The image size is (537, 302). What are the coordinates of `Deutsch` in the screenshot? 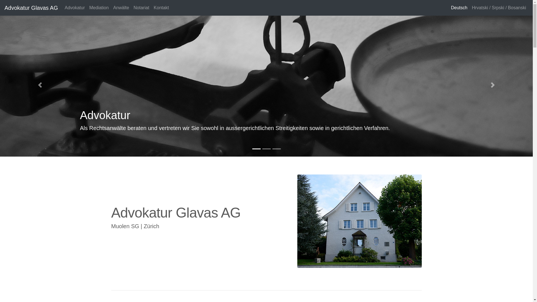 It's located at (459, 8).